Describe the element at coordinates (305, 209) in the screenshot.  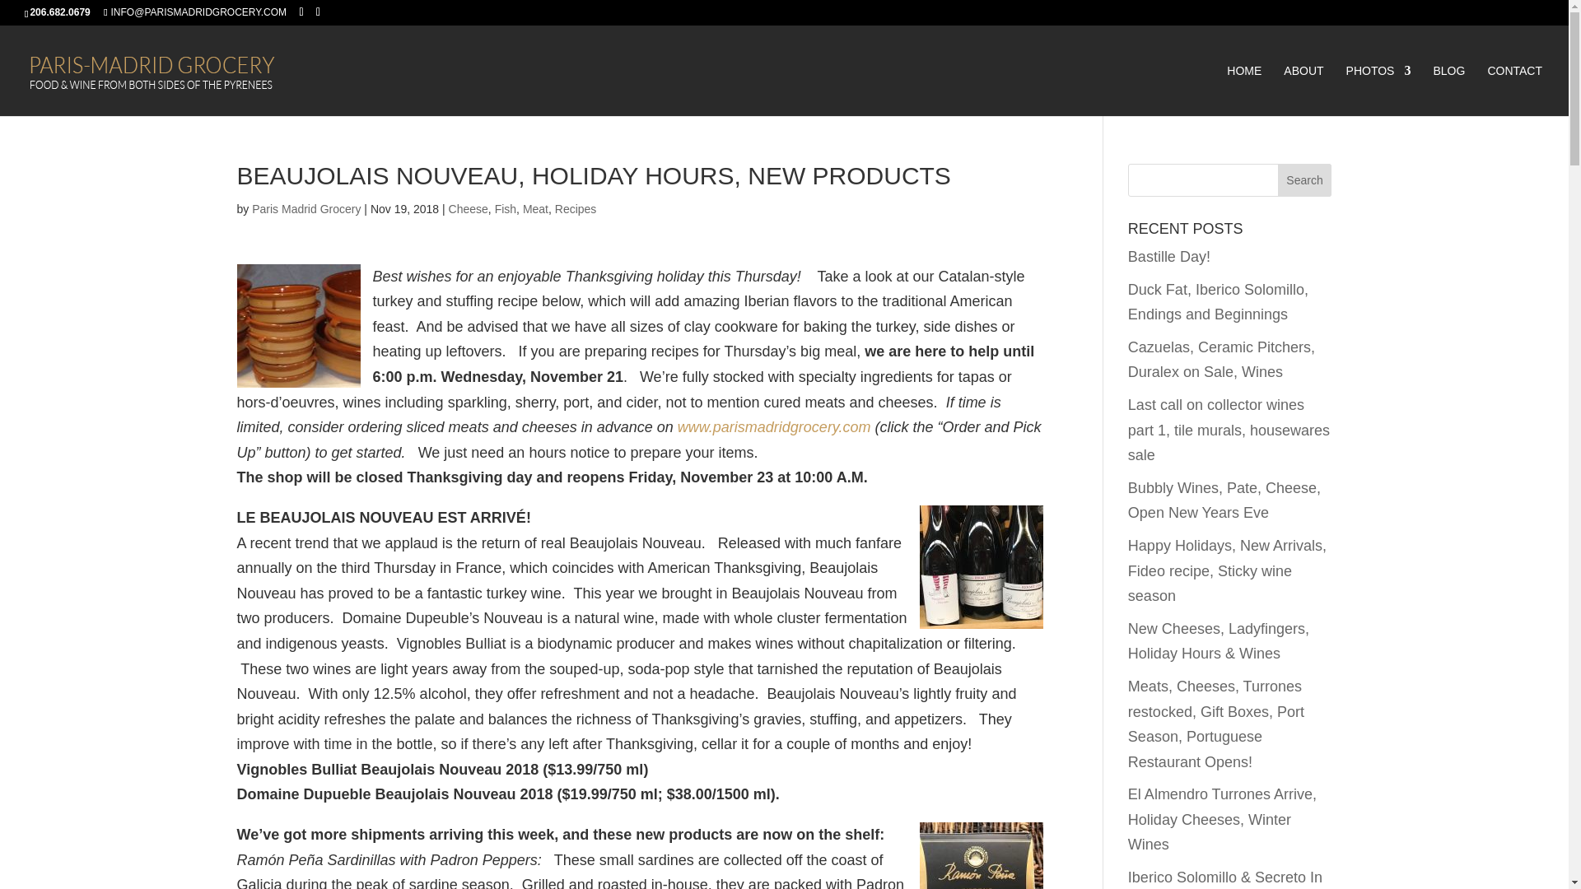
I see `Paris Madrid Grocery` at that location.